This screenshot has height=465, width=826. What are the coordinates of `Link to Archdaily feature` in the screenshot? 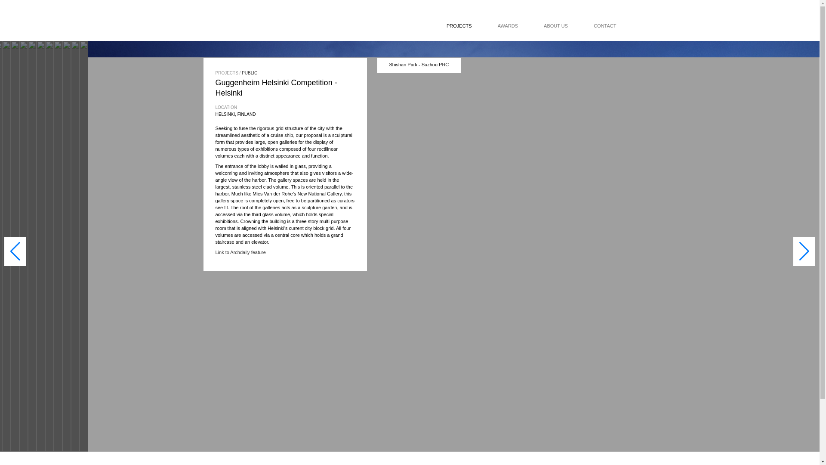 It's located at (240, 252).